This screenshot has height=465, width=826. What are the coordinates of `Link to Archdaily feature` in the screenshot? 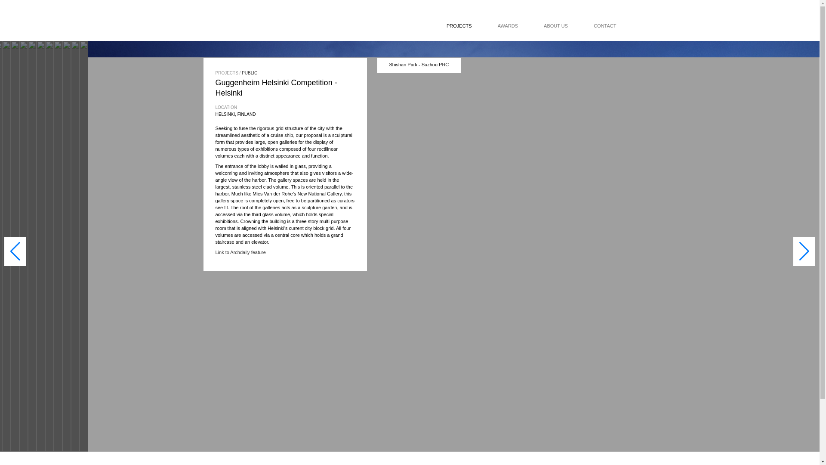 It's located at (240, 252).